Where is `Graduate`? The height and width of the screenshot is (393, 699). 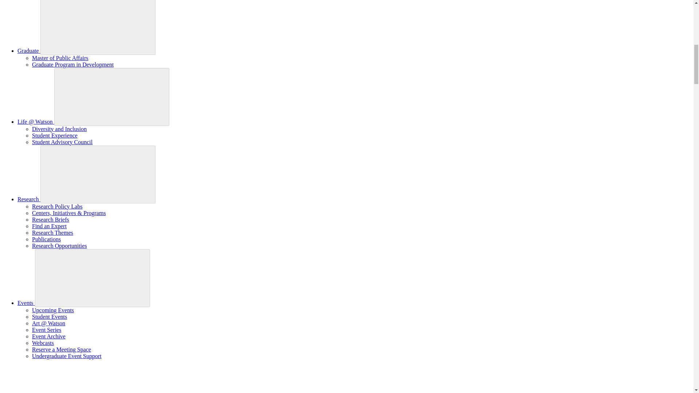 Graduate is located at coordinates (29, 50).